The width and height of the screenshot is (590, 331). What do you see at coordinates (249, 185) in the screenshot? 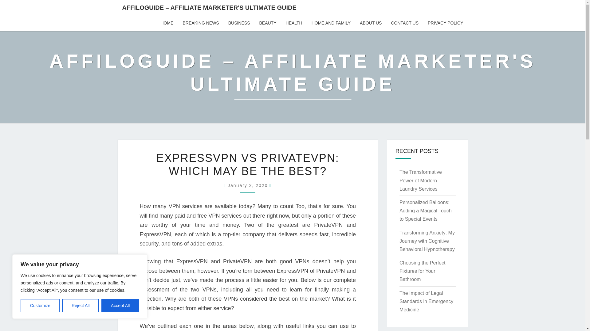
I see `January 2, 2020` at bounding box center [249, 185].